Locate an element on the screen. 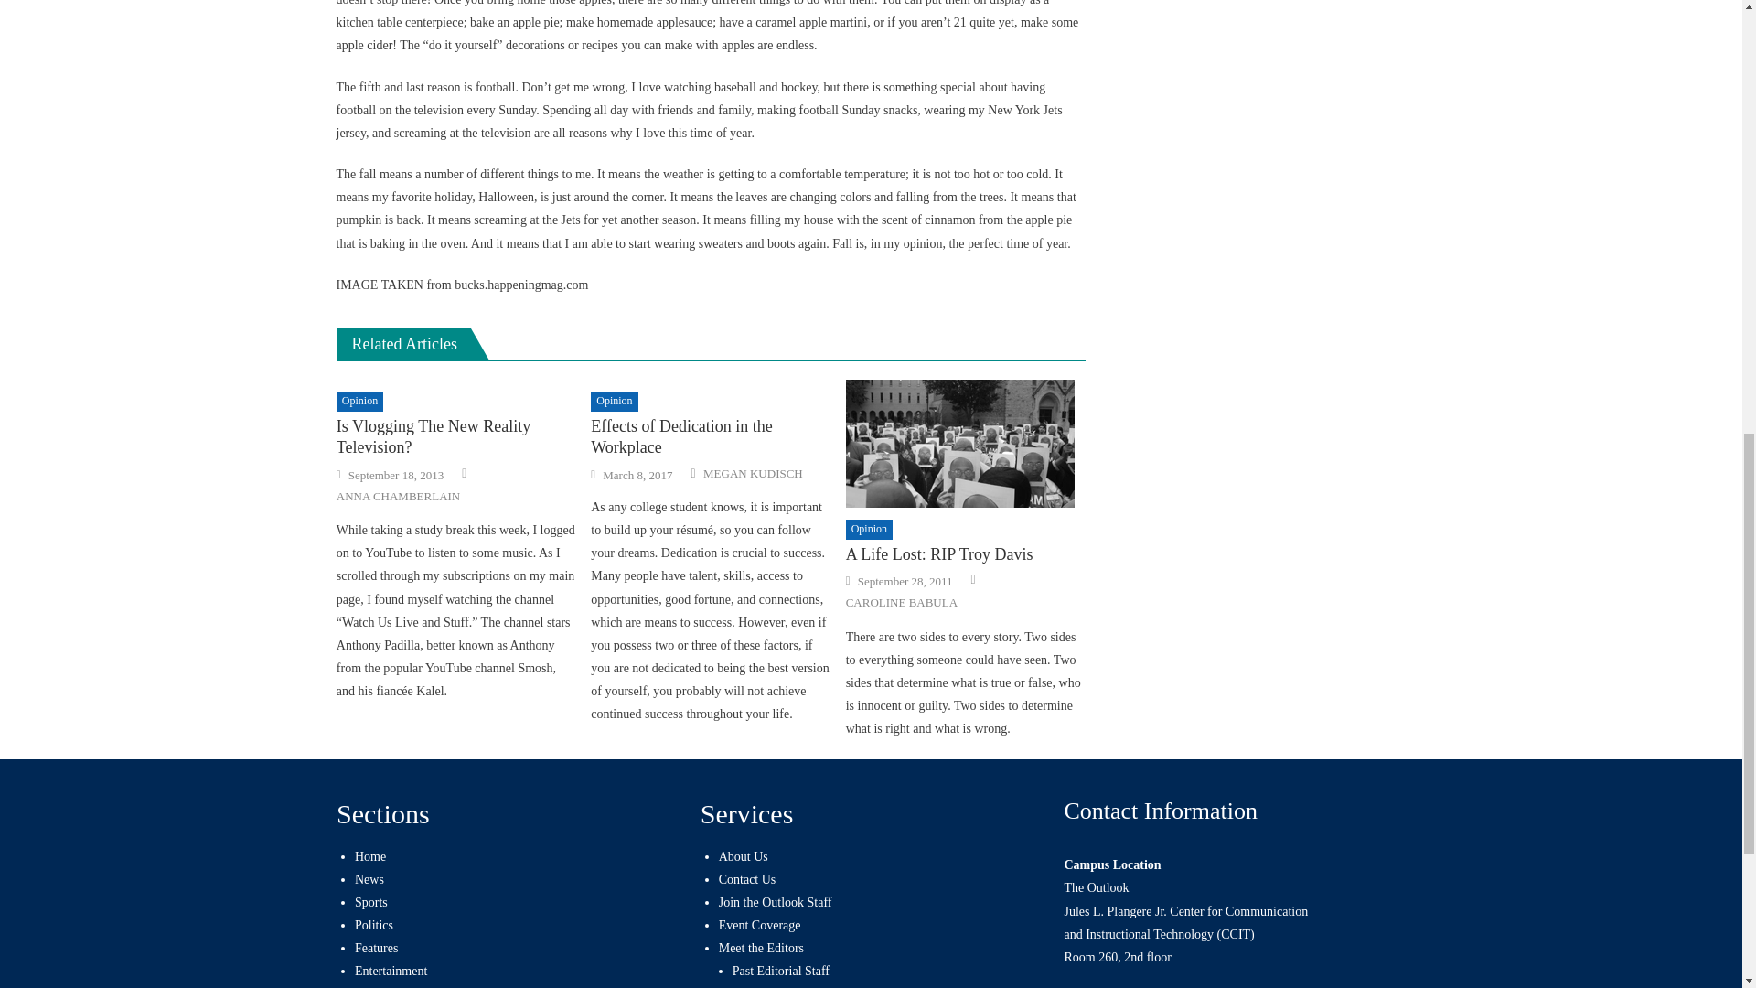 The image size is (1756, 988). ANNA CHAMBERLAIN is located at coordinates (399, 496).